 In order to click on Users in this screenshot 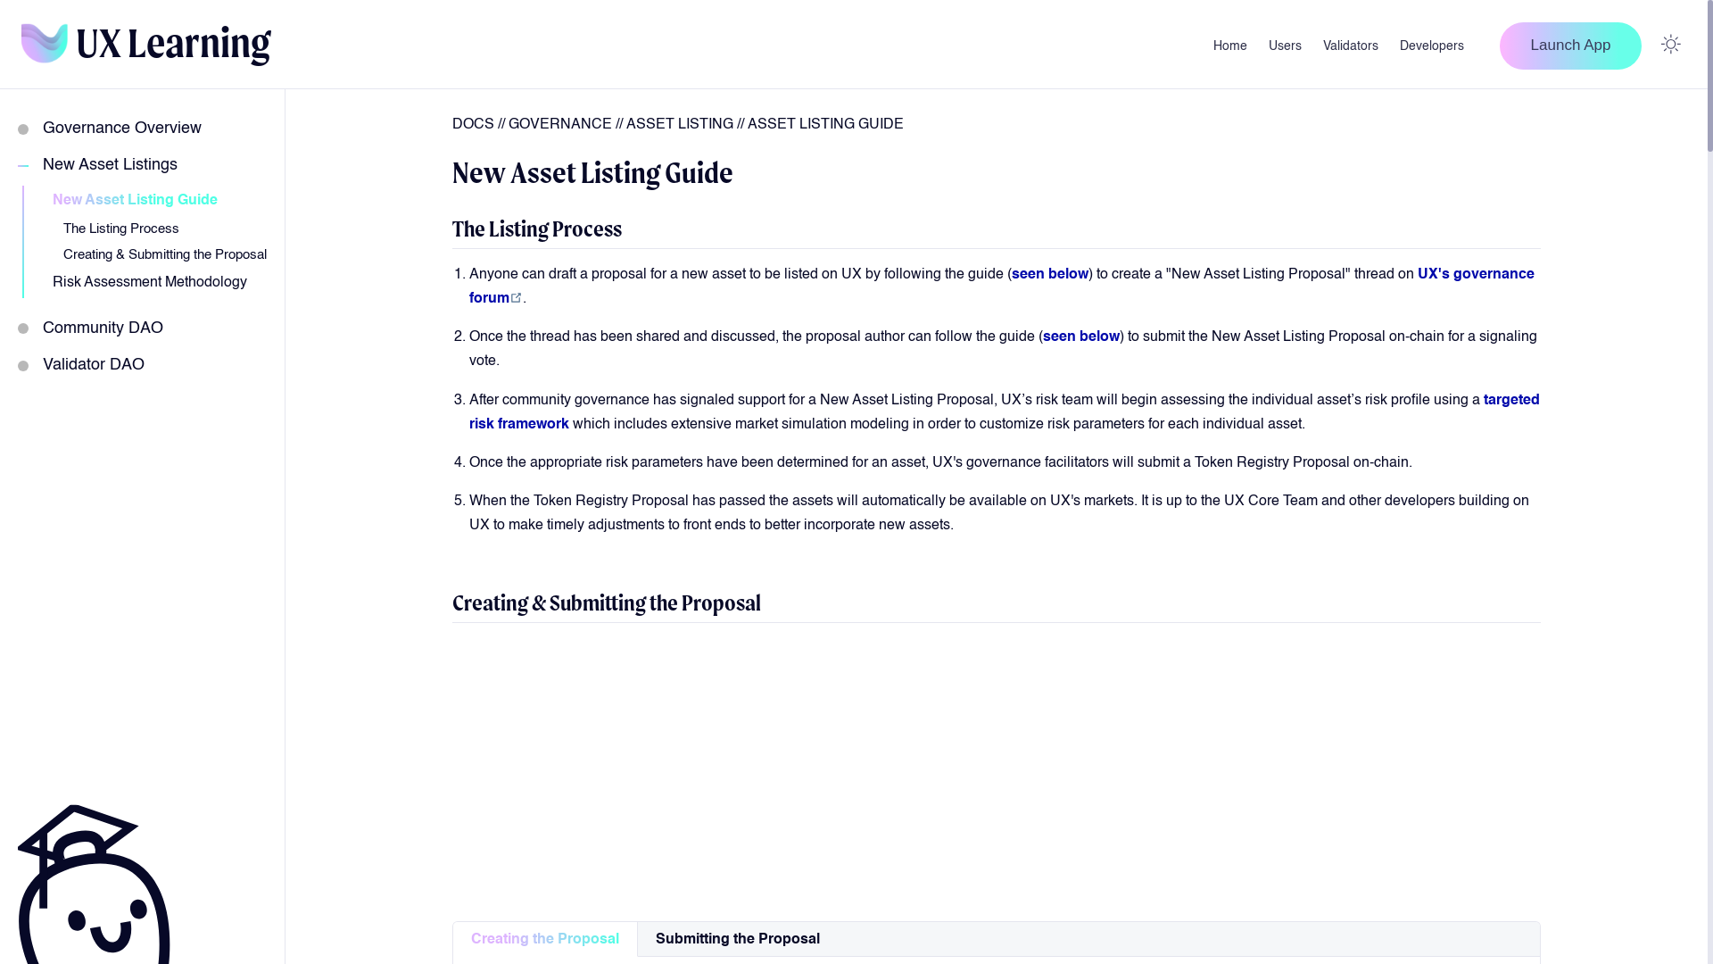, I will do `click(1285, 46)`.